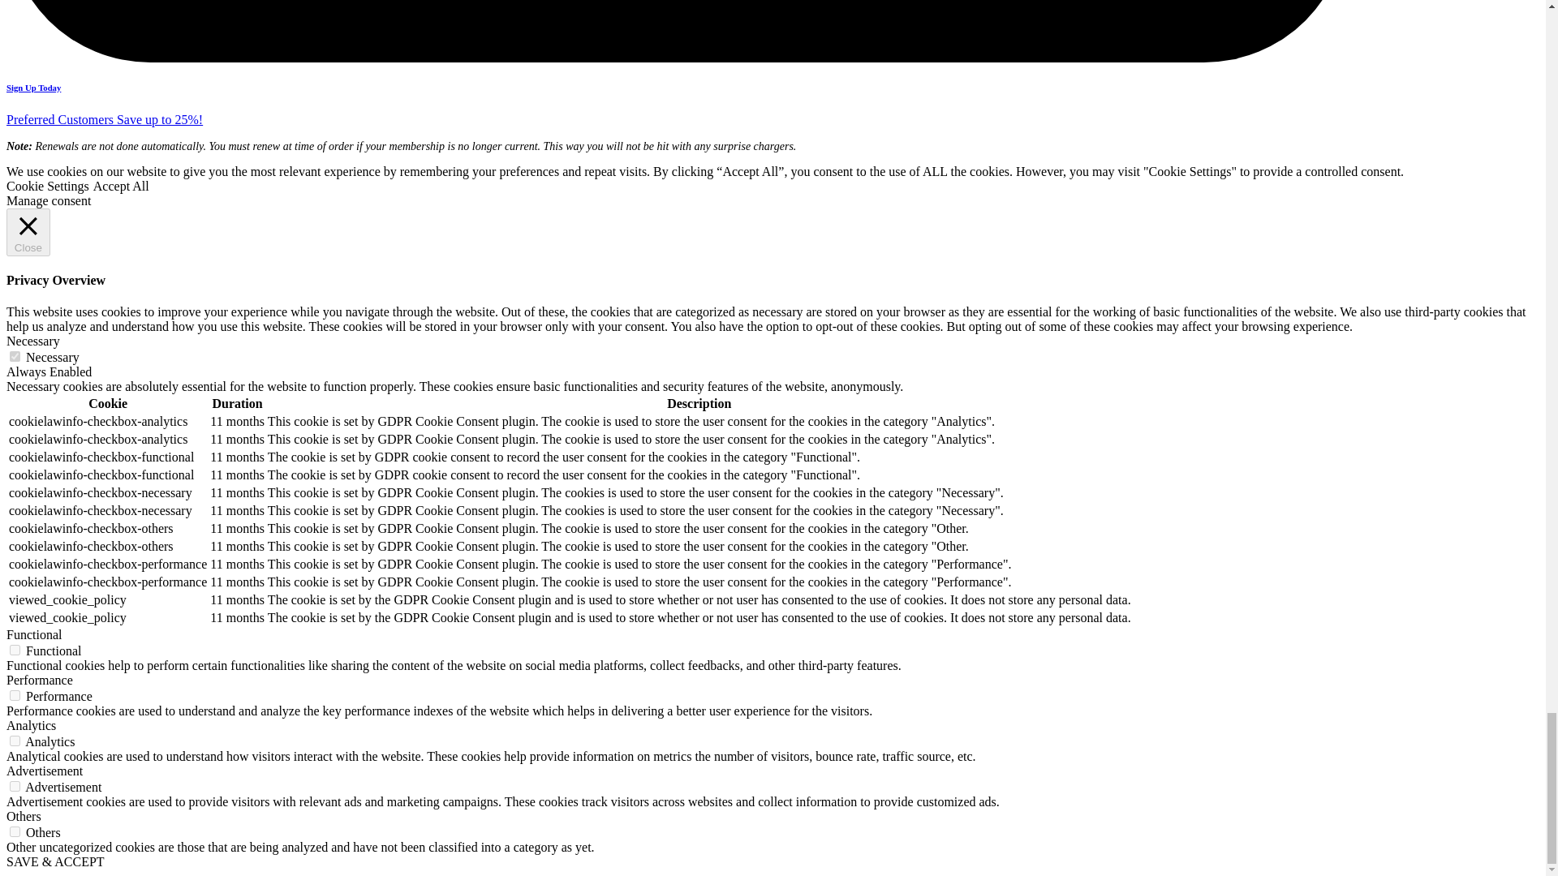 The height and width of the screenshot is (876, 1558). Describe the element at coordinates (47, 186) in the screenshot. I see `Cookie Settings` at that location.